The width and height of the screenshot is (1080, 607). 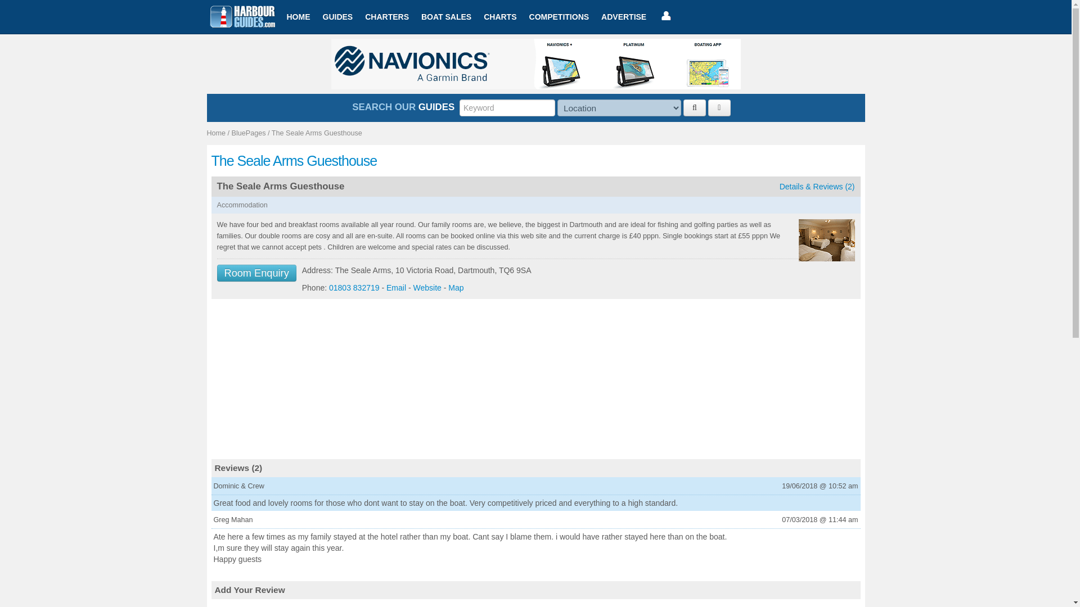 What do you see at coordinates (386, 17) in the screenshot?
I see `Charters` at bounding box center [386, 17].